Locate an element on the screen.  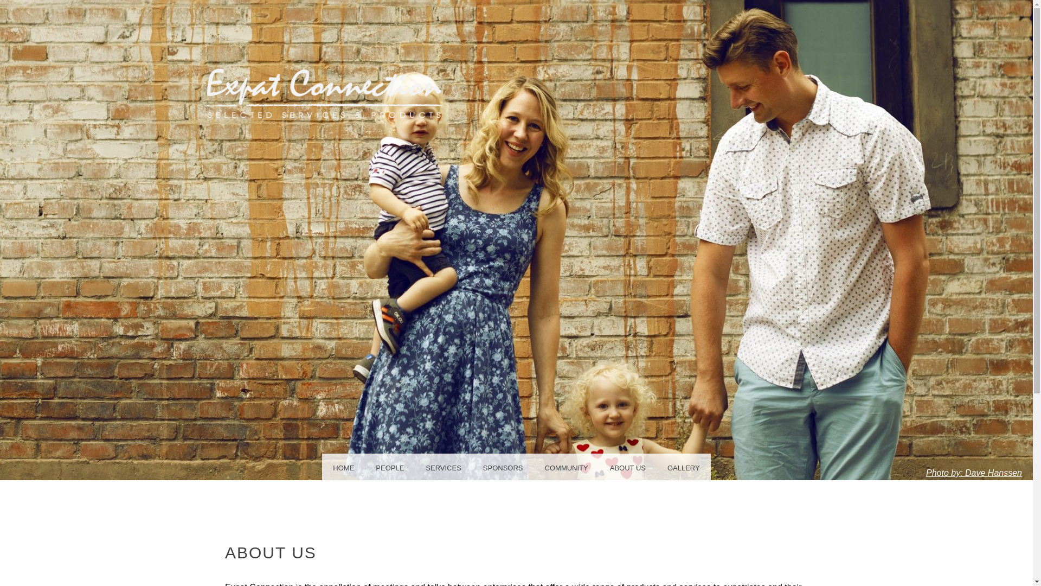
GALLERY is located at coordinates (684, 467).